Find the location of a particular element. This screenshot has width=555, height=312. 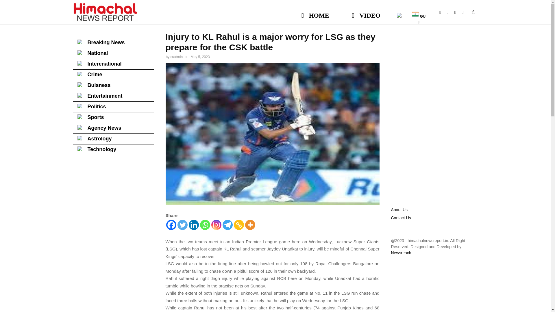

Youtube is located at coordinates (450, 12).